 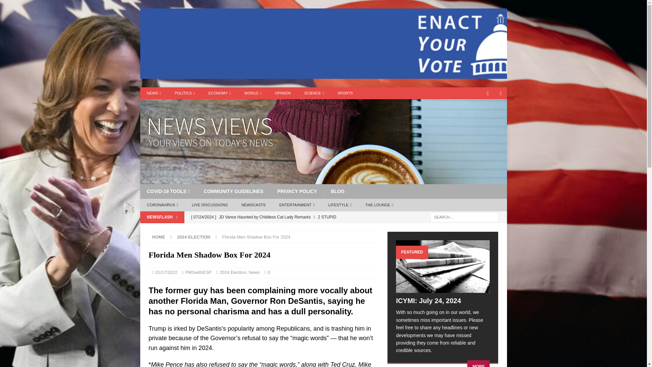 I want to click on NEWS, so click(x=153, y=93).